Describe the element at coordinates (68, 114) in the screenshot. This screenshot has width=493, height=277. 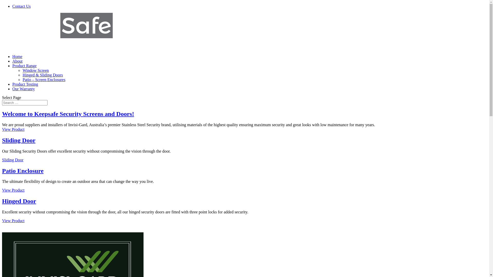
I see `Welcome to Keepsafe Security Screens and Doors!` at that location.